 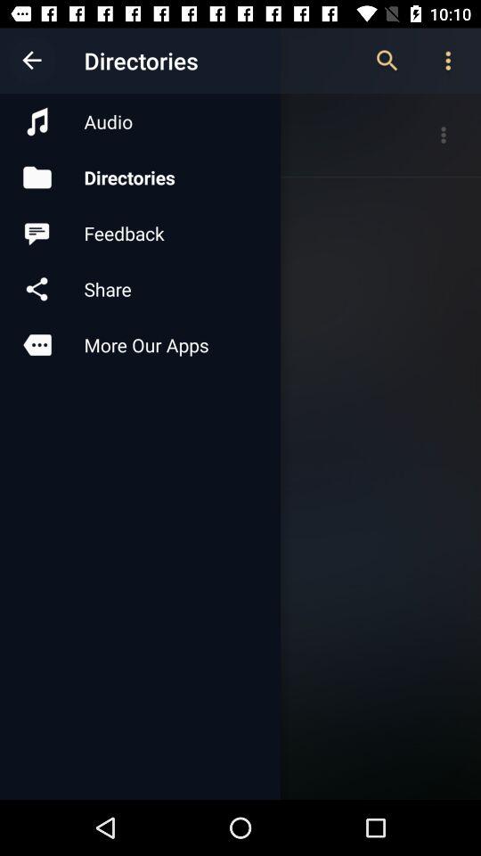 What do you see at coordinates (140, 121) in the screenshot?
I see `swipe until the audio icon` at bounding box center [140, 121].